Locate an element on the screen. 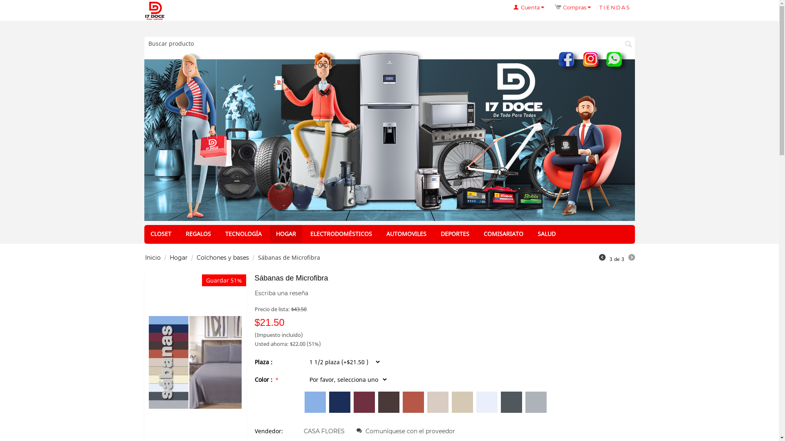  CLOSET is located at coordinates (160, 234).